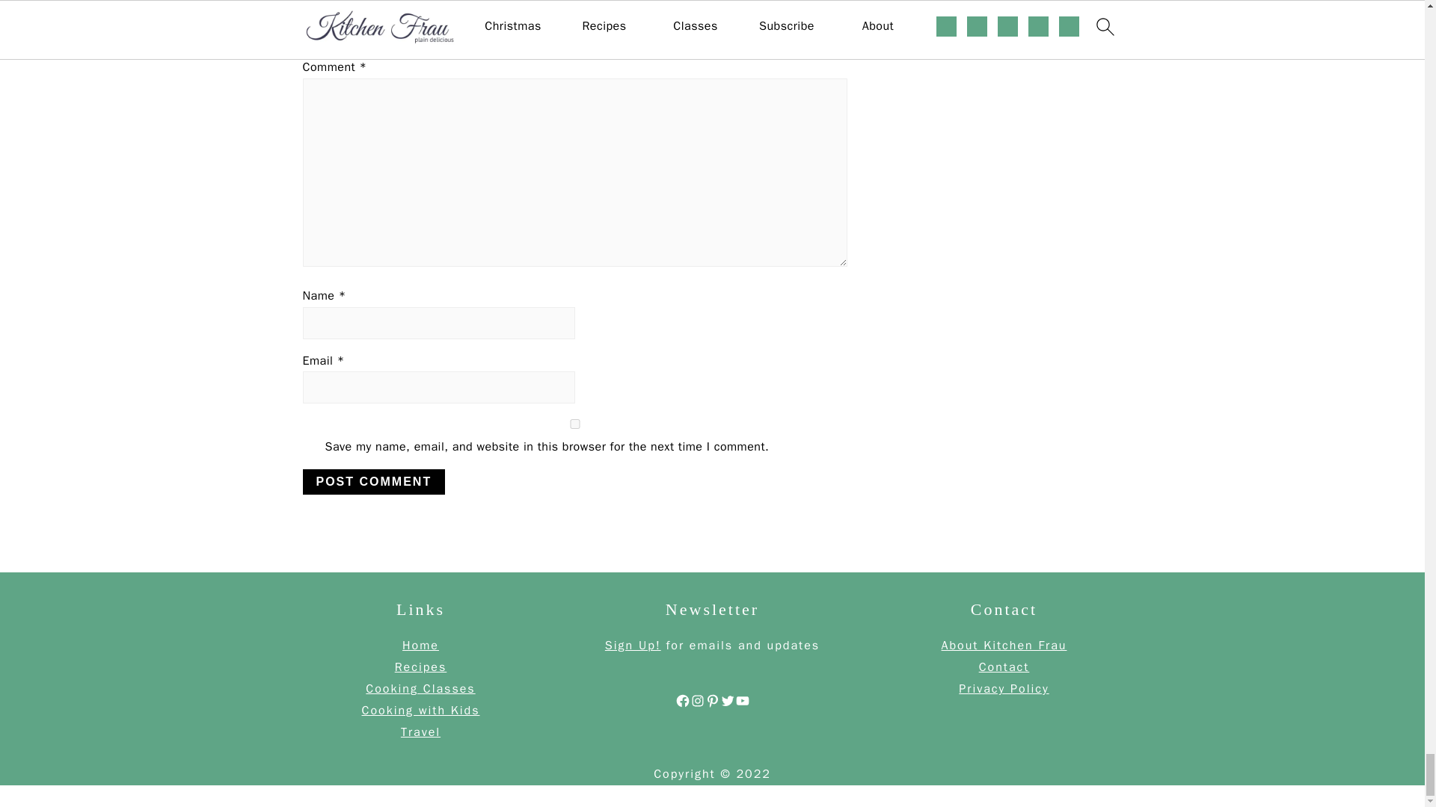 The height and width of the screenshot is (807, 1436). What do you see at coordinates (373, 481) in the screenshot?
I see `Post Comment` at bounding box center [373, 481].